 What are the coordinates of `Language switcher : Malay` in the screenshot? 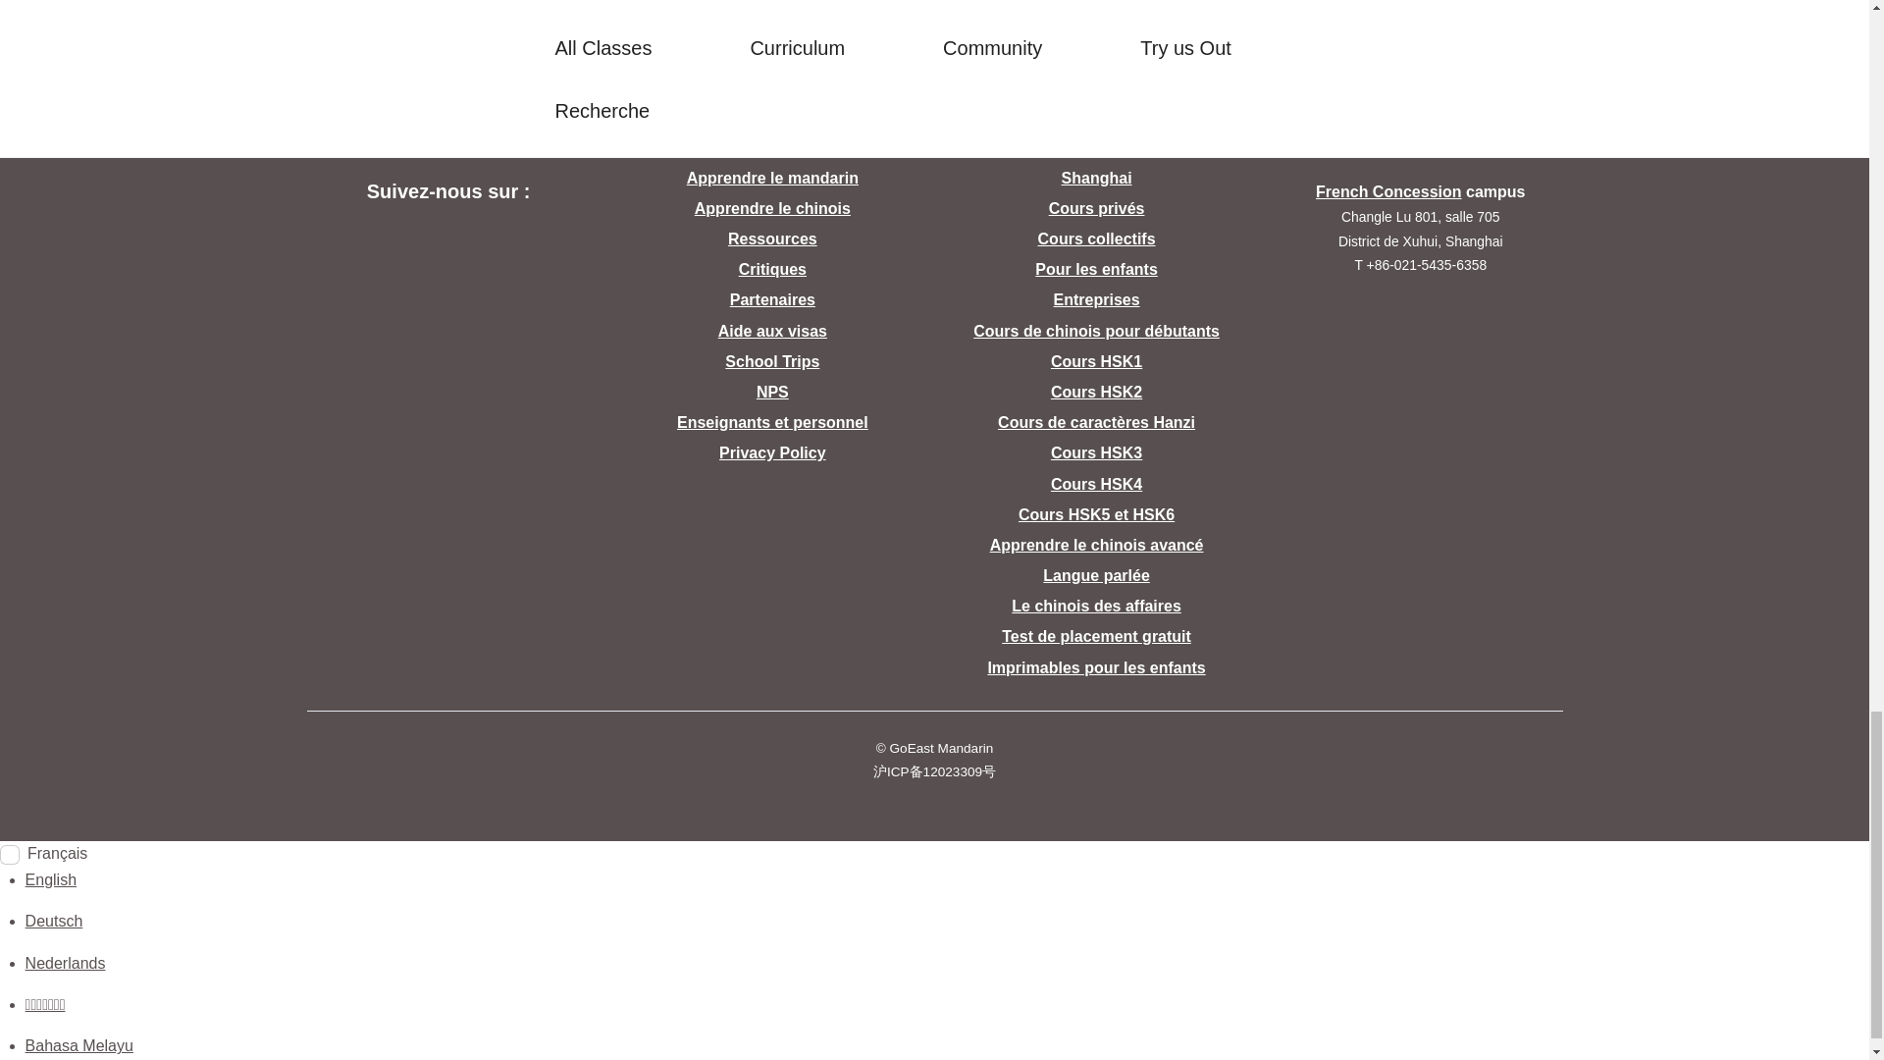 It's located at (79, 1045).